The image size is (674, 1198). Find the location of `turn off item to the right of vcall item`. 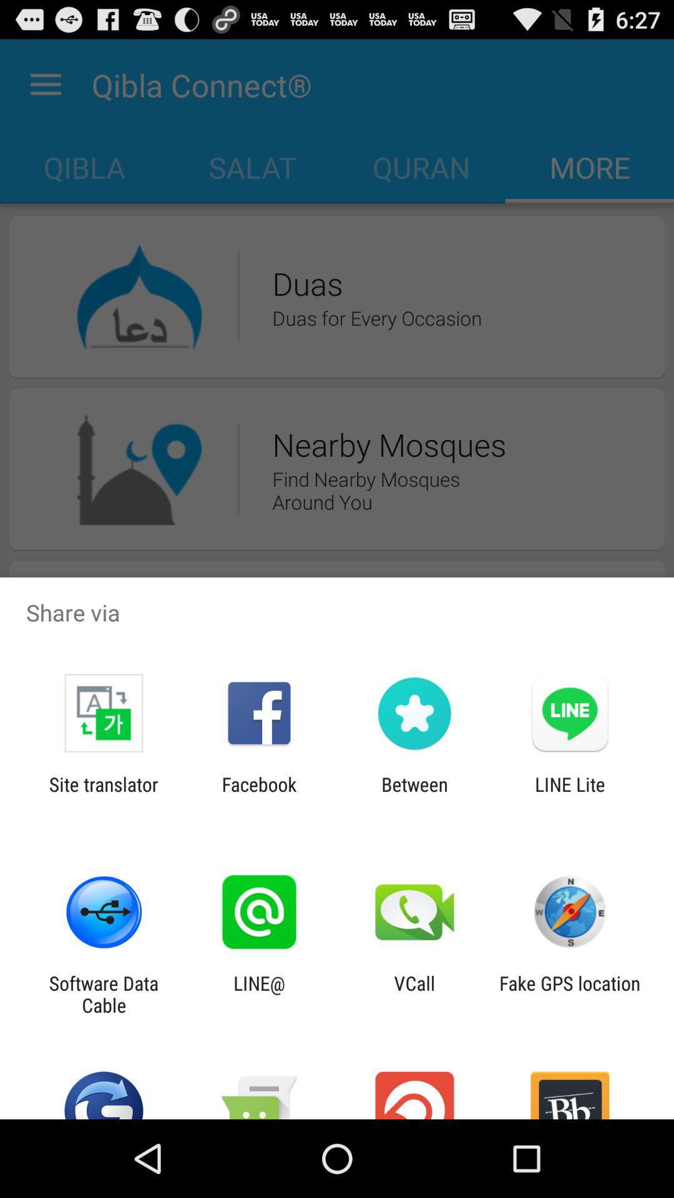

turn off item to the right of vcall item is located at coordinates (569, 994).